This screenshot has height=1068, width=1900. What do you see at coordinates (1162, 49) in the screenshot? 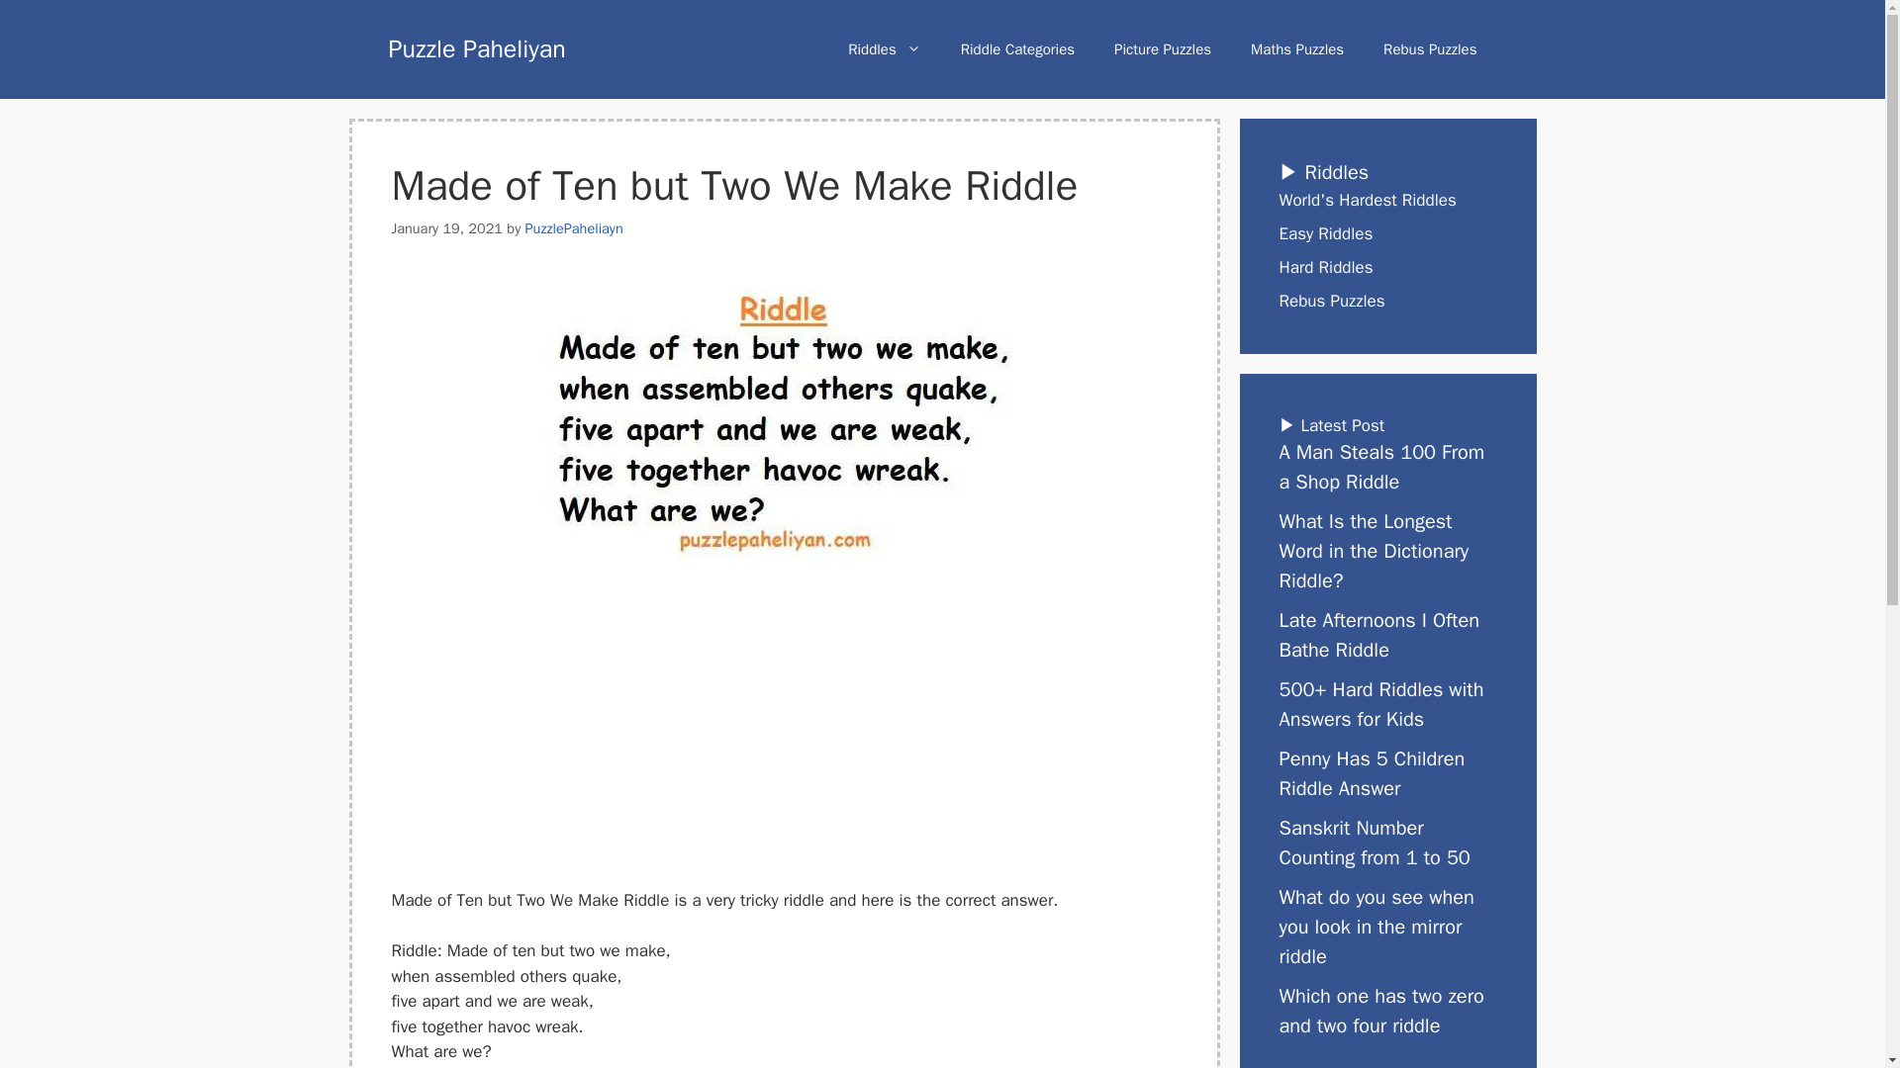
I see `Picture Puzzles` at bounding box center [1162, 49].